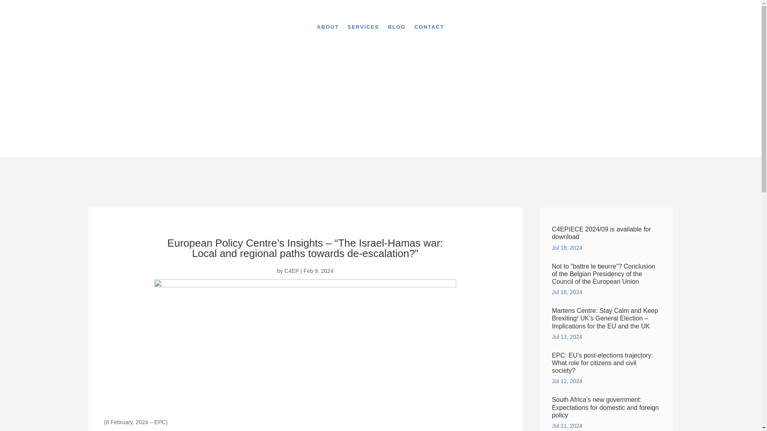 The image size is (767, 431). Describe the element at coordinates (292, 271) in the screenshot. I see `C4EP` at that location.